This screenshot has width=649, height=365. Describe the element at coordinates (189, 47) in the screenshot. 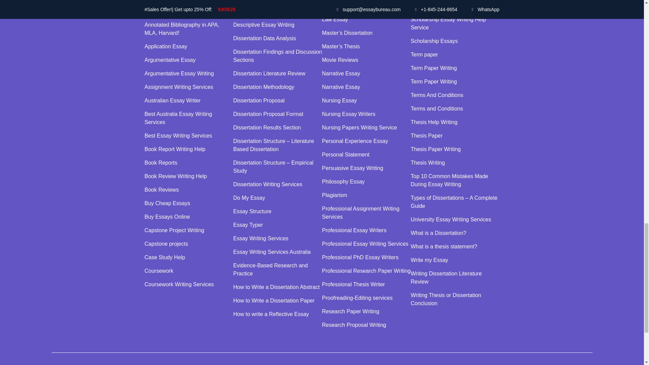

I see `Application Essay` at that location.